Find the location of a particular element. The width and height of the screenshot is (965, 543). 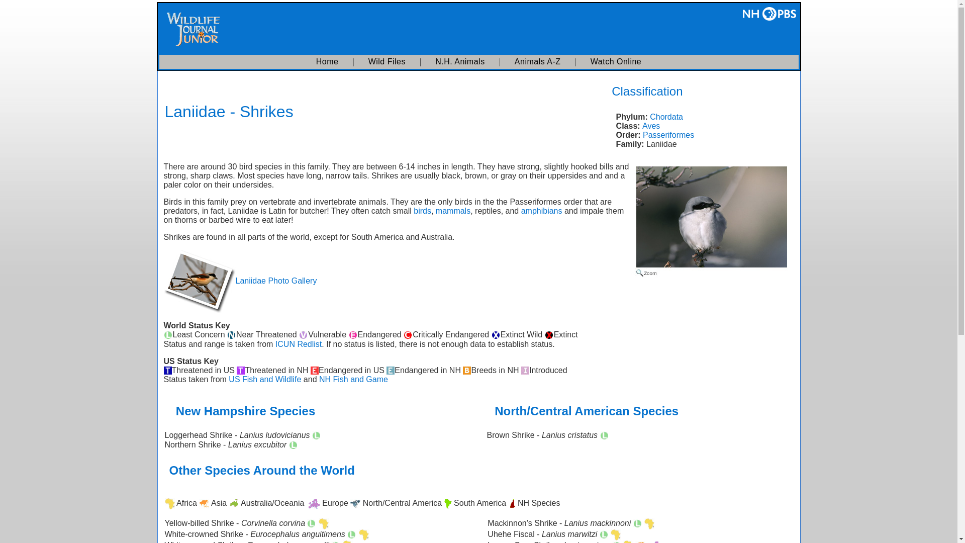

amphibians is located at coordinates (542, 211).